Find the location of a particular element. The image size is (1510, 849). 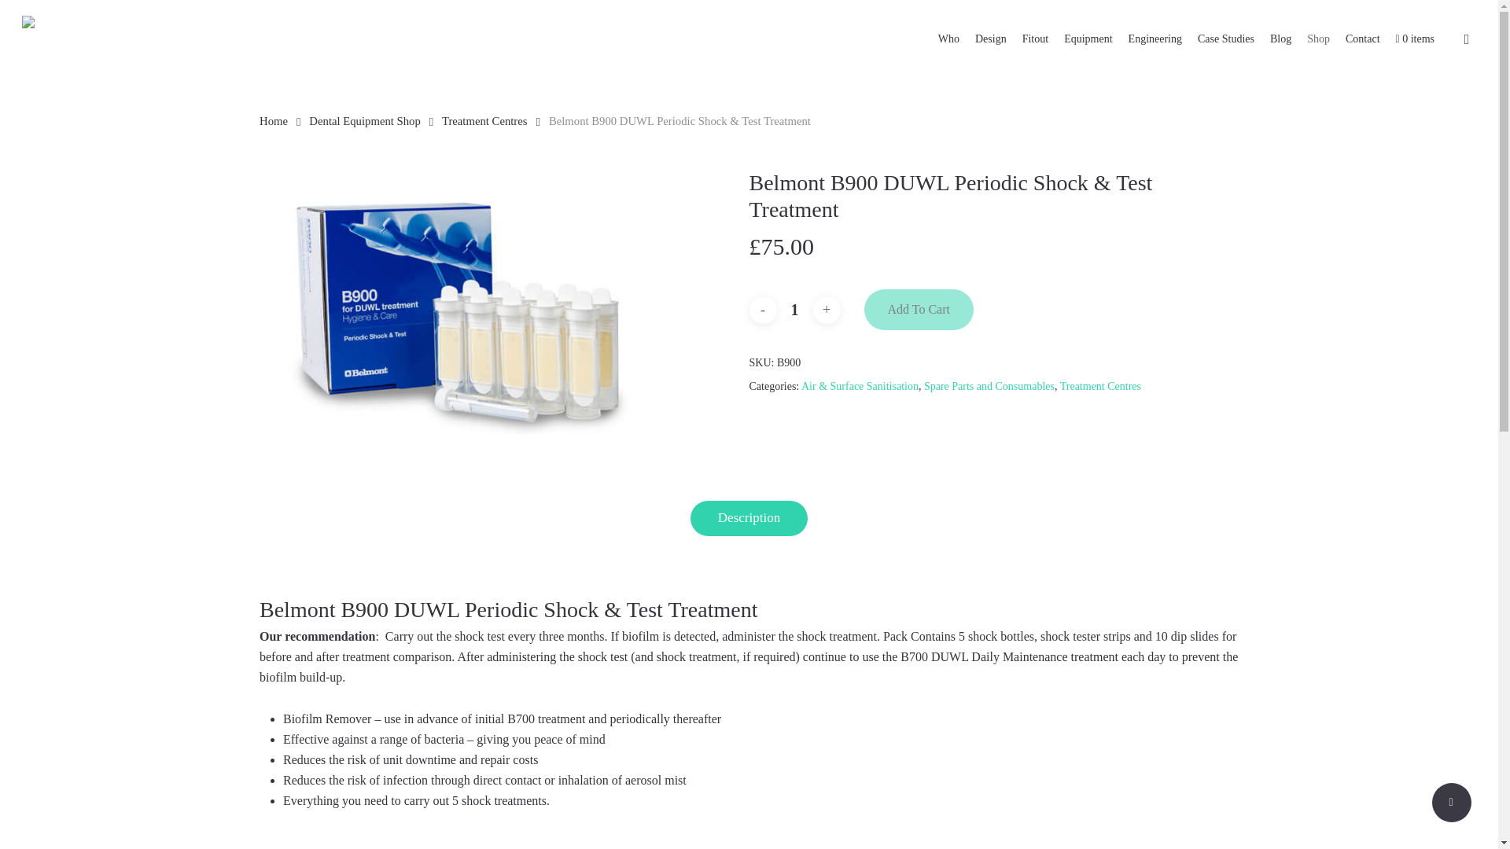

Start shopping is located at coordinates (1414, 39).